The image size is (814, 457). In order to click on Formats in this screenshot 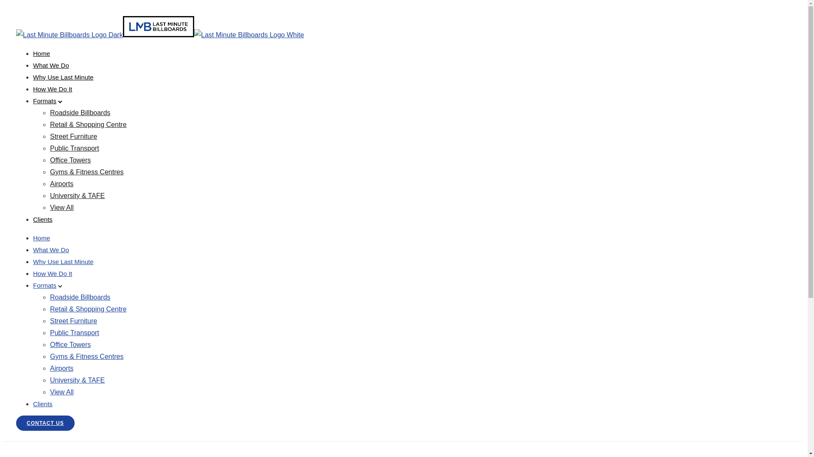, I will do `click(45, 101)`.